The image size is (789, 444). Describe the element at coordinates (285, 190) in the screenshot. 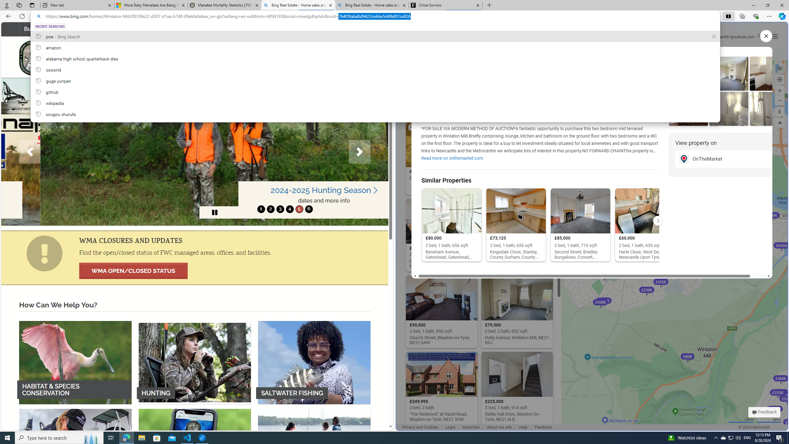

I see `2024-2025 Hunting Season ` at that location.